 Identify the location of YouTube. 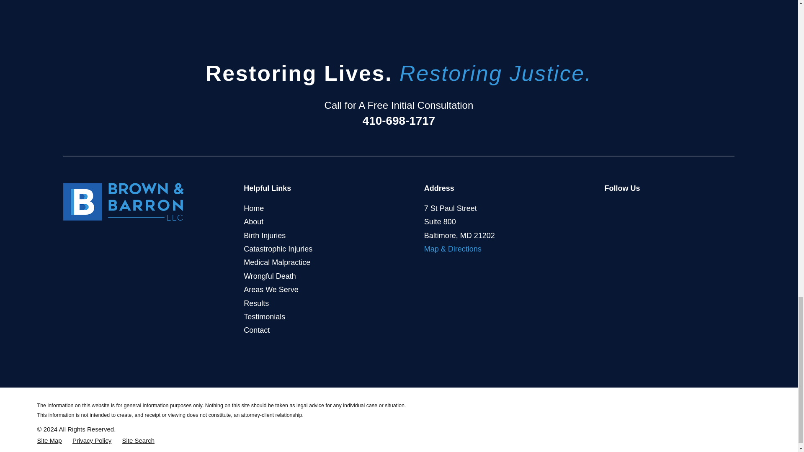
(647, 207).